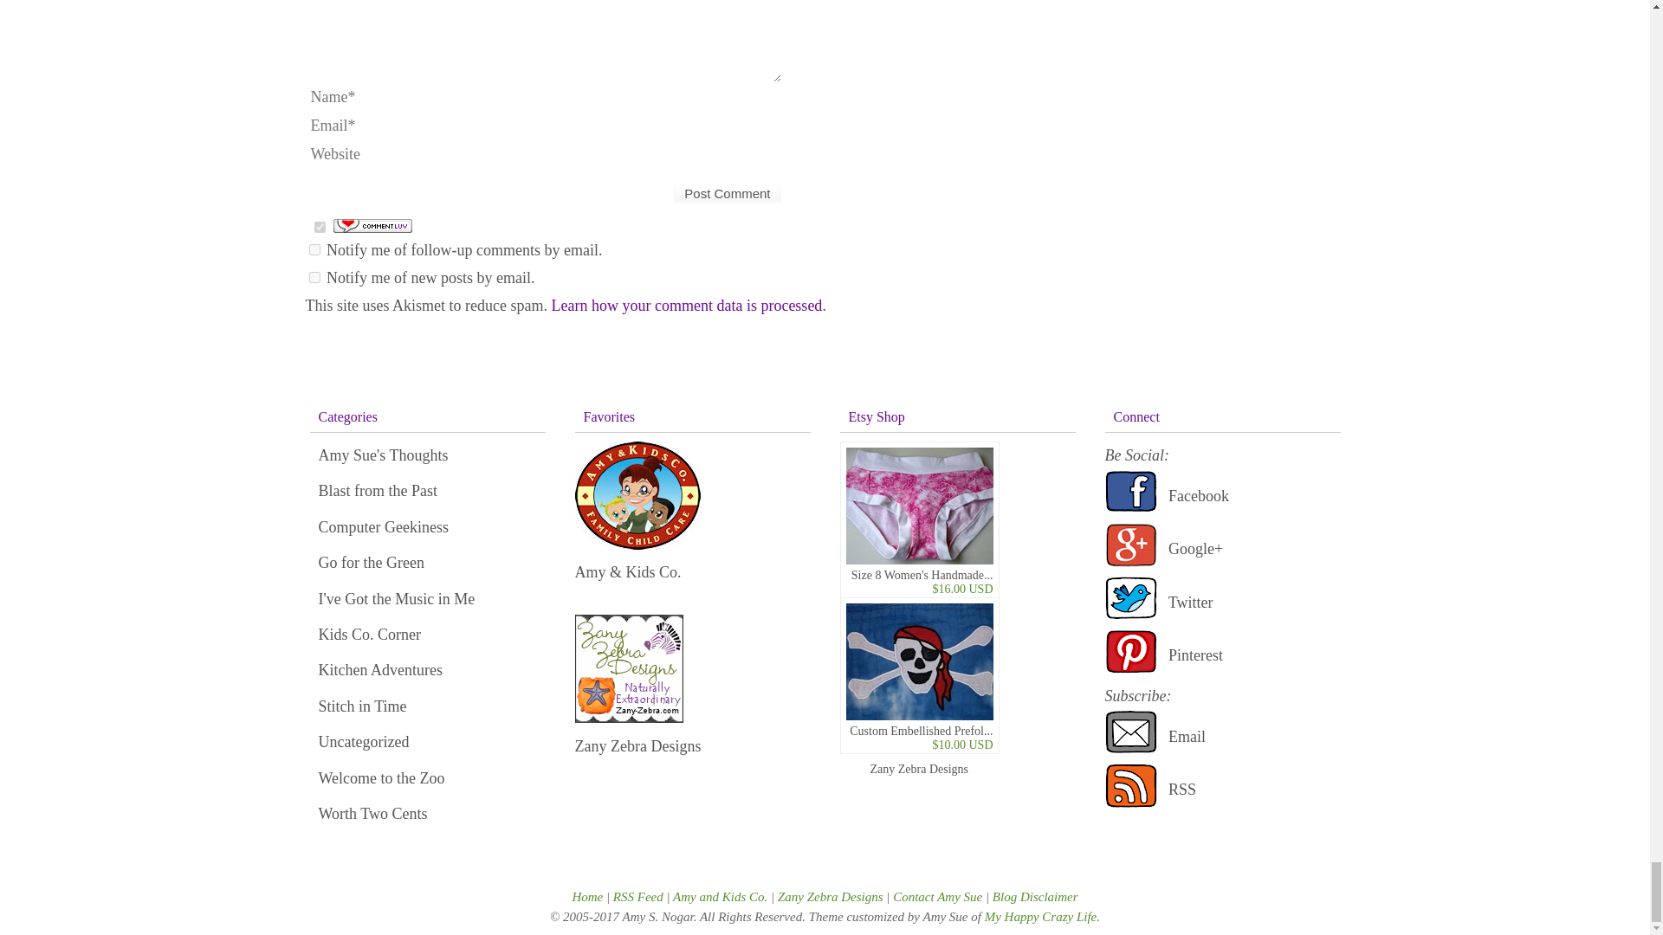  What do you see at coordinates (314, 249) in the screenshot?
I see `subscribe` at bounding box center [314, 249].